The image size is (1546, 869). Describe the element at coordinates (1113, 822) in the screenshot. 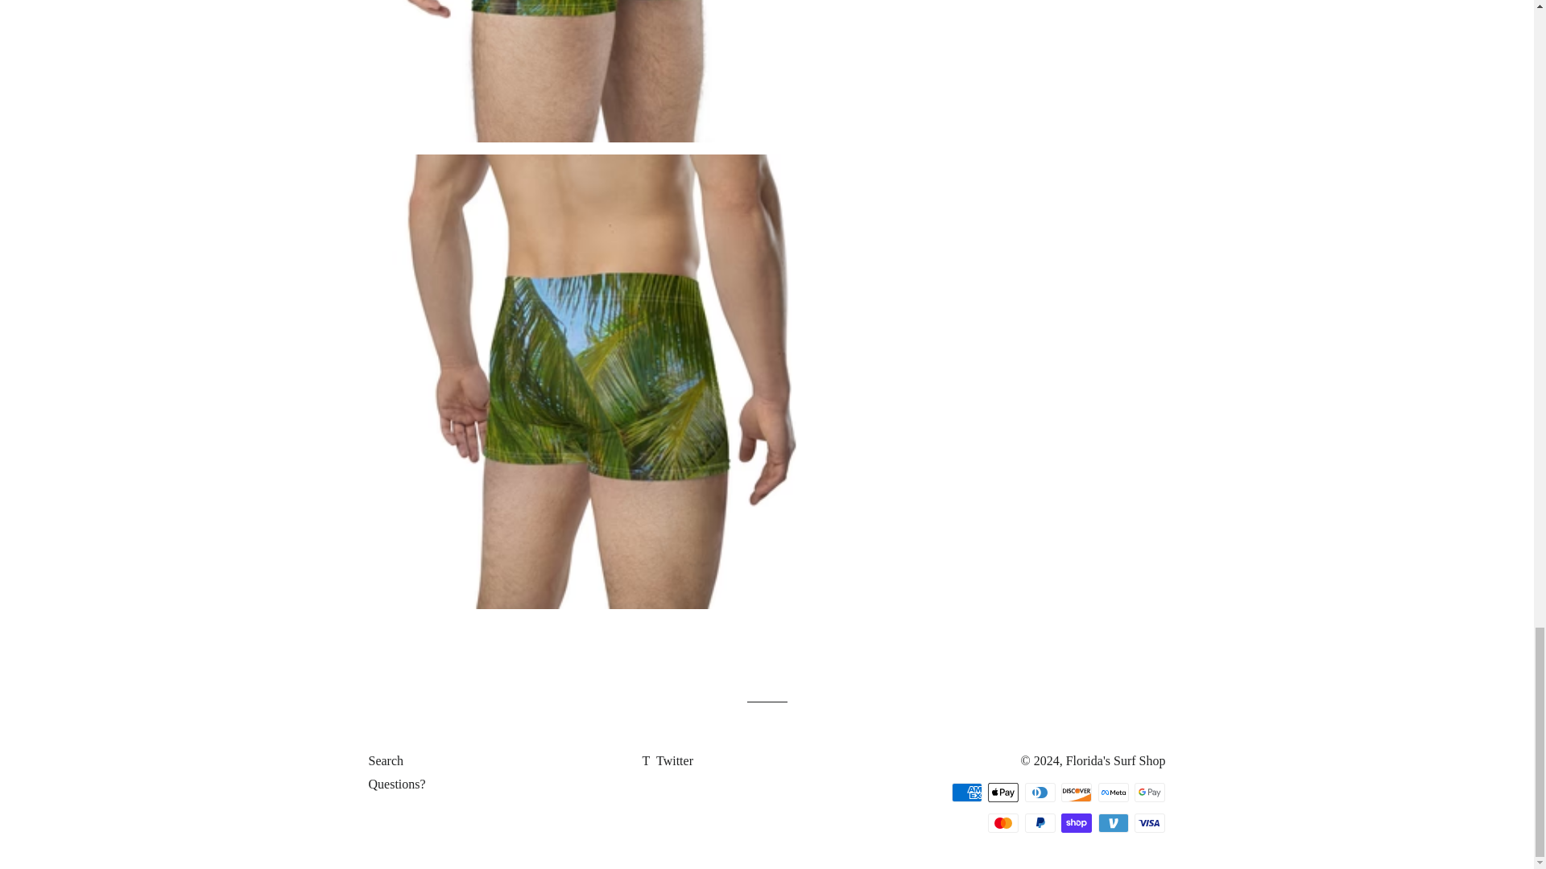

I see `Venmo` at that location.